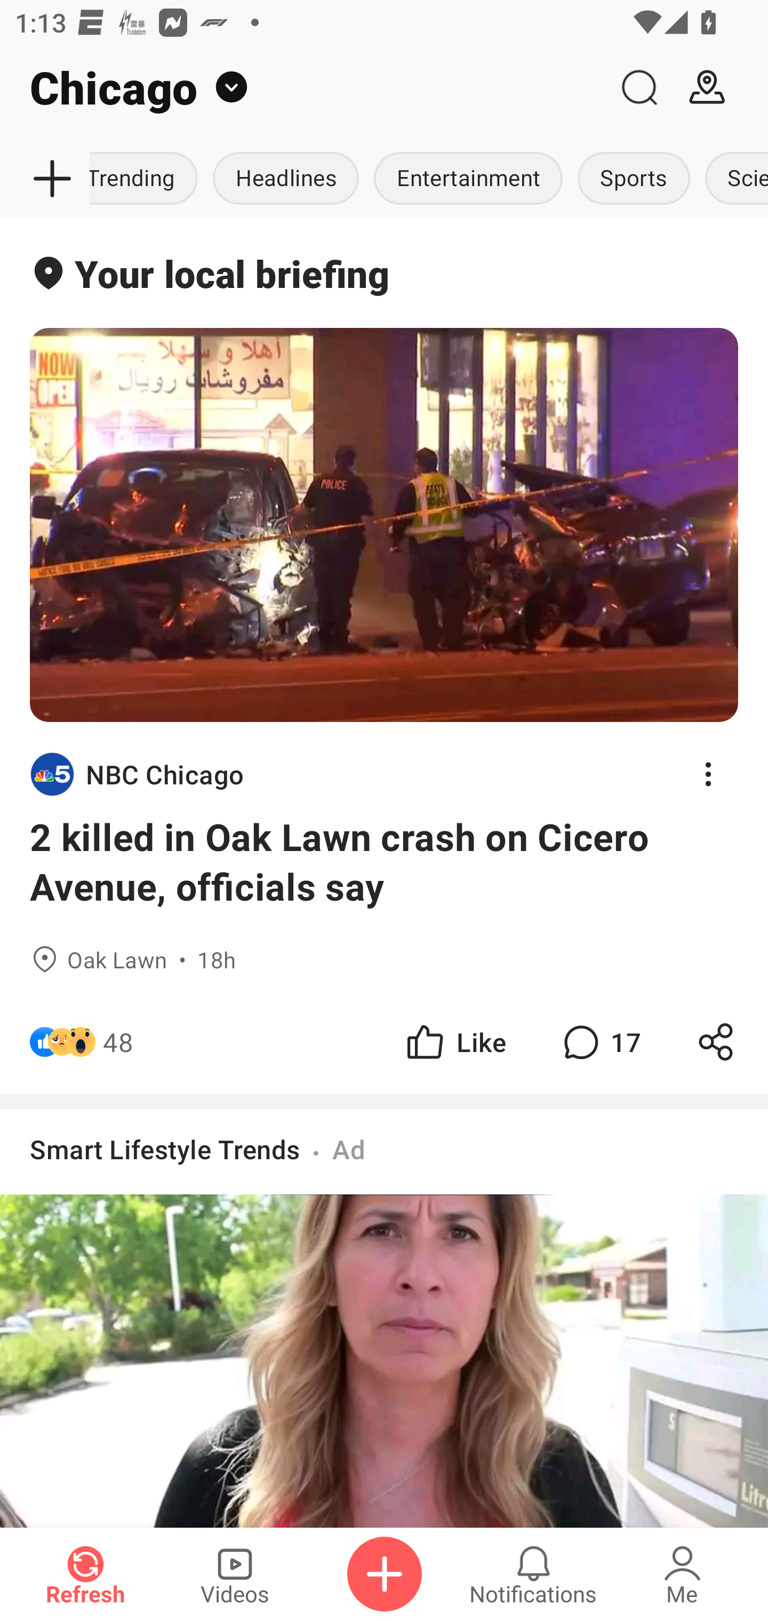  Describe the element at coordinates (468, 179) in the screenshot. I see `Entertainment` at that location.